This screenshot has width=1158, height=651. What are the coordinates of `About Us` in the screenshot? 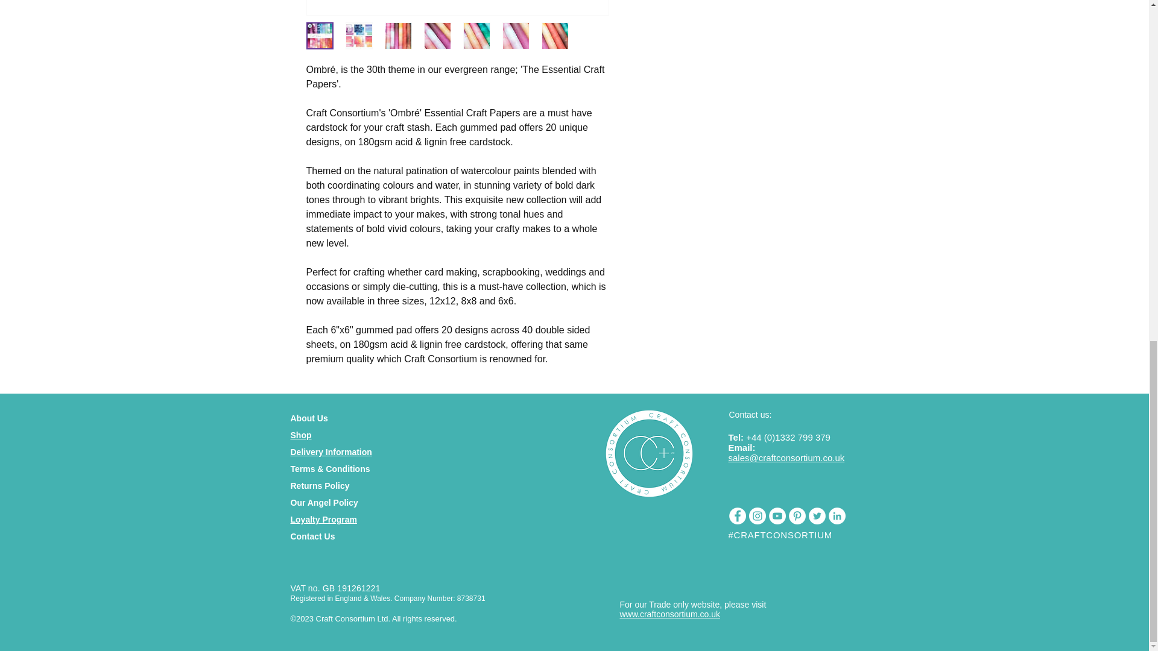 It's located at (309, 418).